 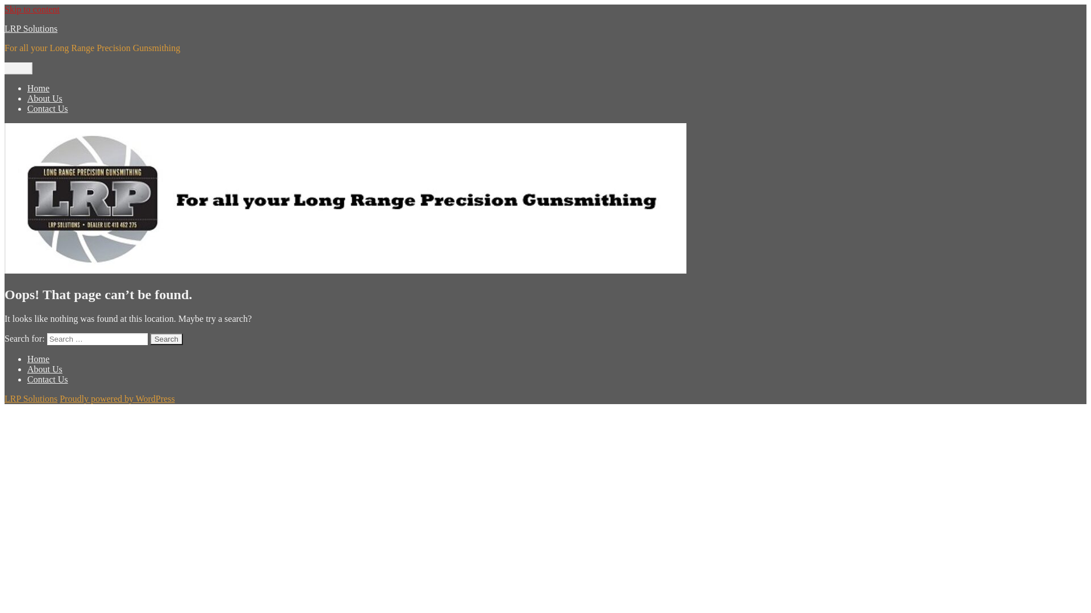 I want to click on About Us, so click(x=45, y=369).